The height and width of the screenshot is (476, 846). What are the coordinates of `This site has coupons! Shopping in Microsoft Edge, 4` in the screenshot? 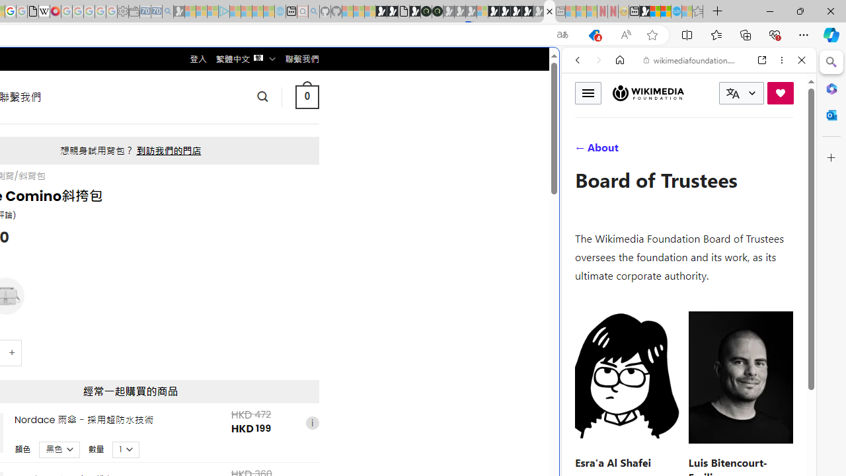 It's located at (594, 35).